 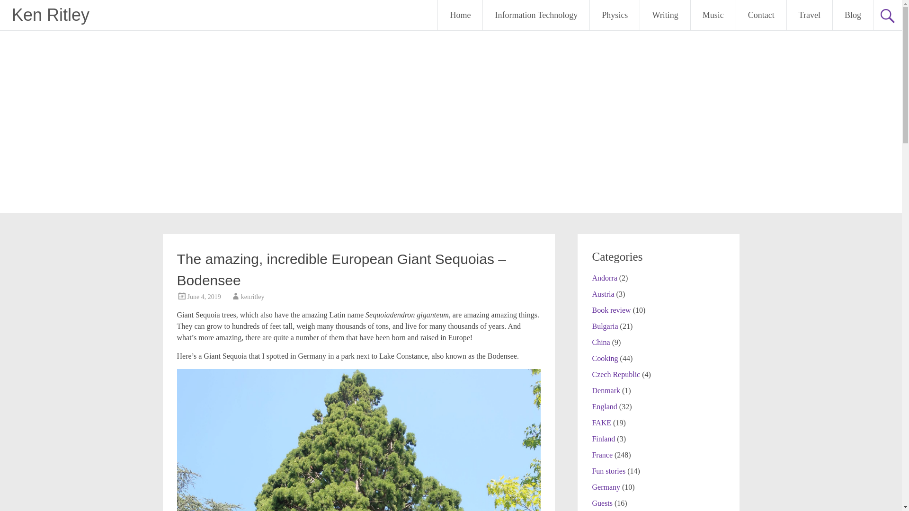 I want to click on Physics, so click(x=615, y=15).